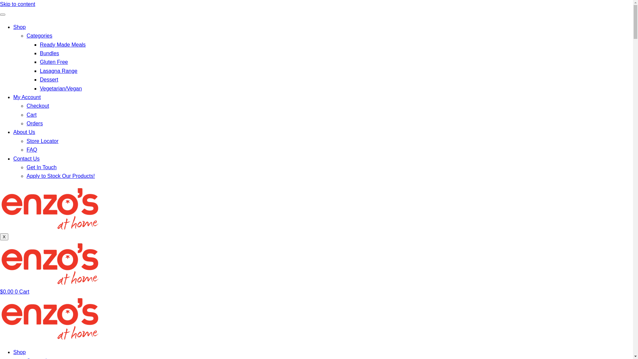 The height and width of the screenshot is (359, 638). Describe the element at coordinates (19, 27) in the screenshot. I see `Shop` at that location.